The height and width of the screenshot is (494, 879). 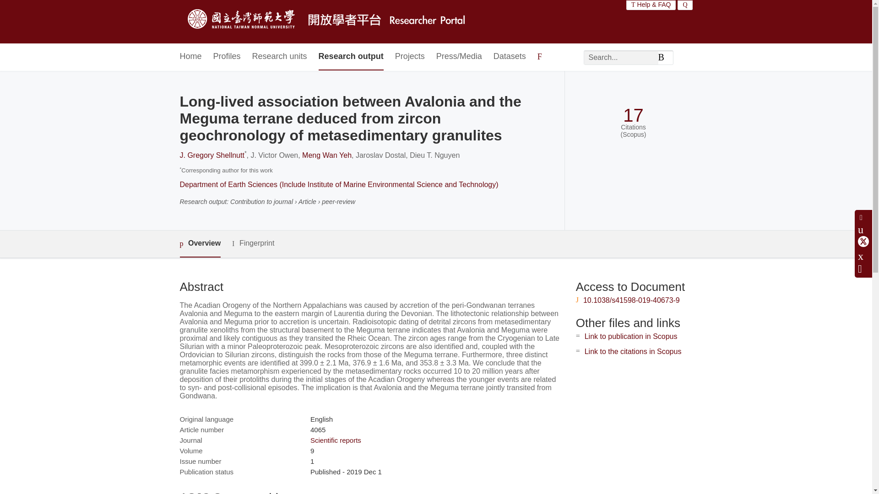 I want to click on Meng Wan Yeh, so click(x=327, y=155).